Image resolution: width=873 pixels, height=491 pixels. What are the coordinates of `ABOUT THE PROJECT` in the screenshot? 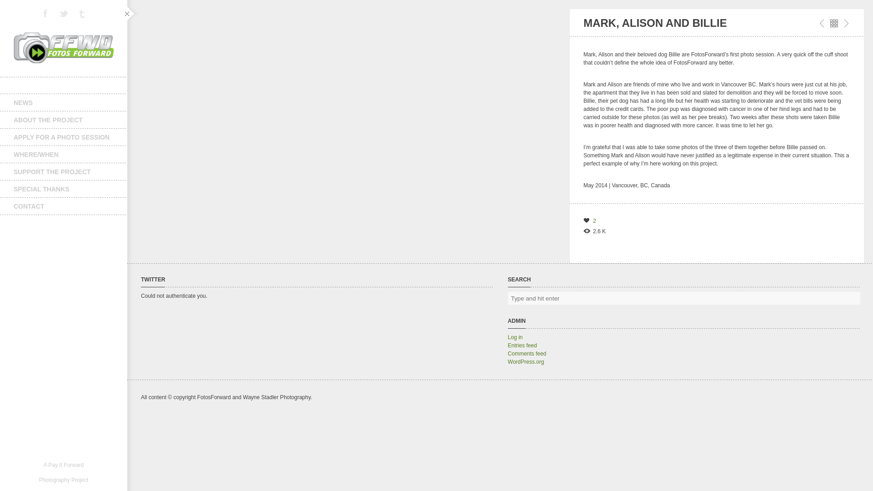 It's located at (64, 120).